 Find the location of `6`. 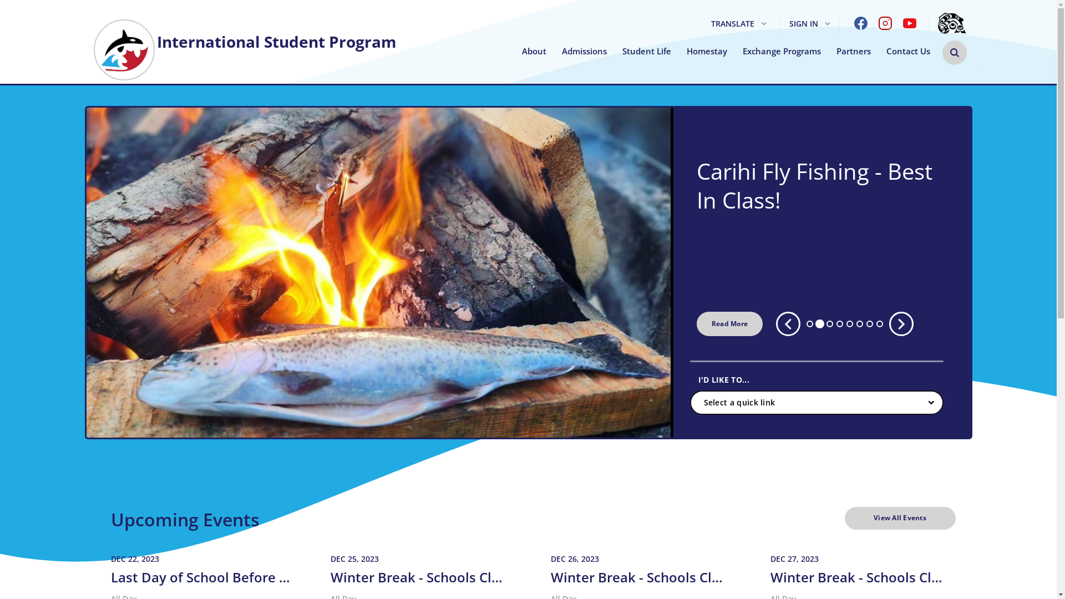

6 is located at coordinates (860, 324).